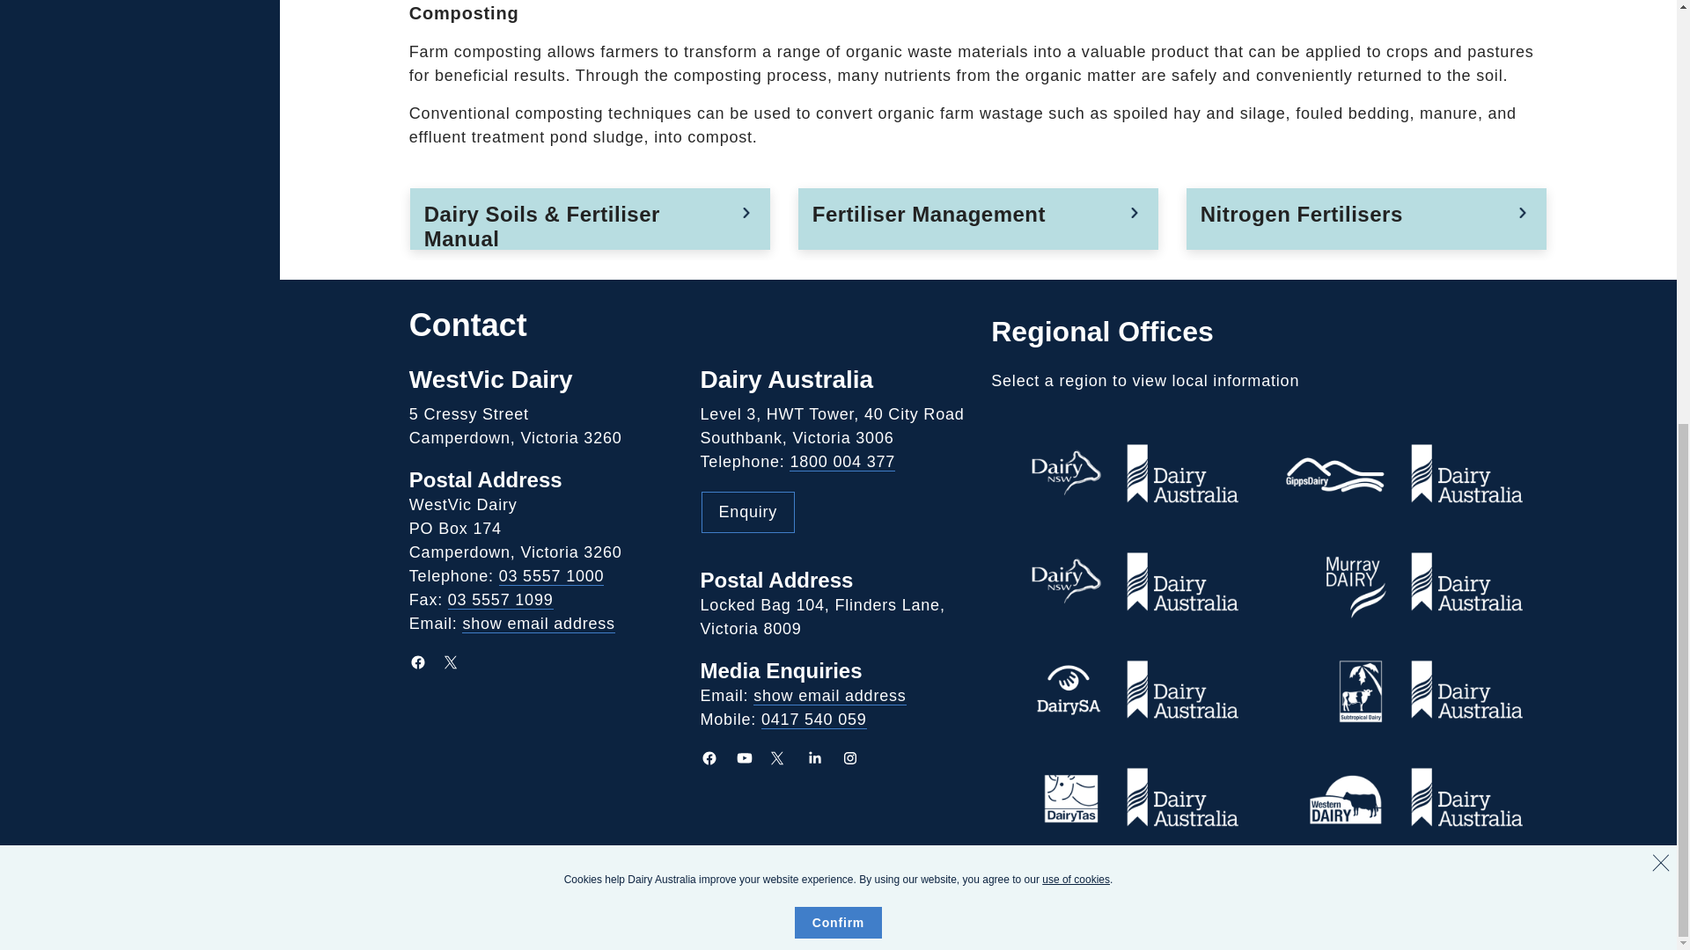 The image size is (1690, 950). Describe the element at coordinates (841, 462) in the screenshot. I see `call dairy australia office number` at that location.